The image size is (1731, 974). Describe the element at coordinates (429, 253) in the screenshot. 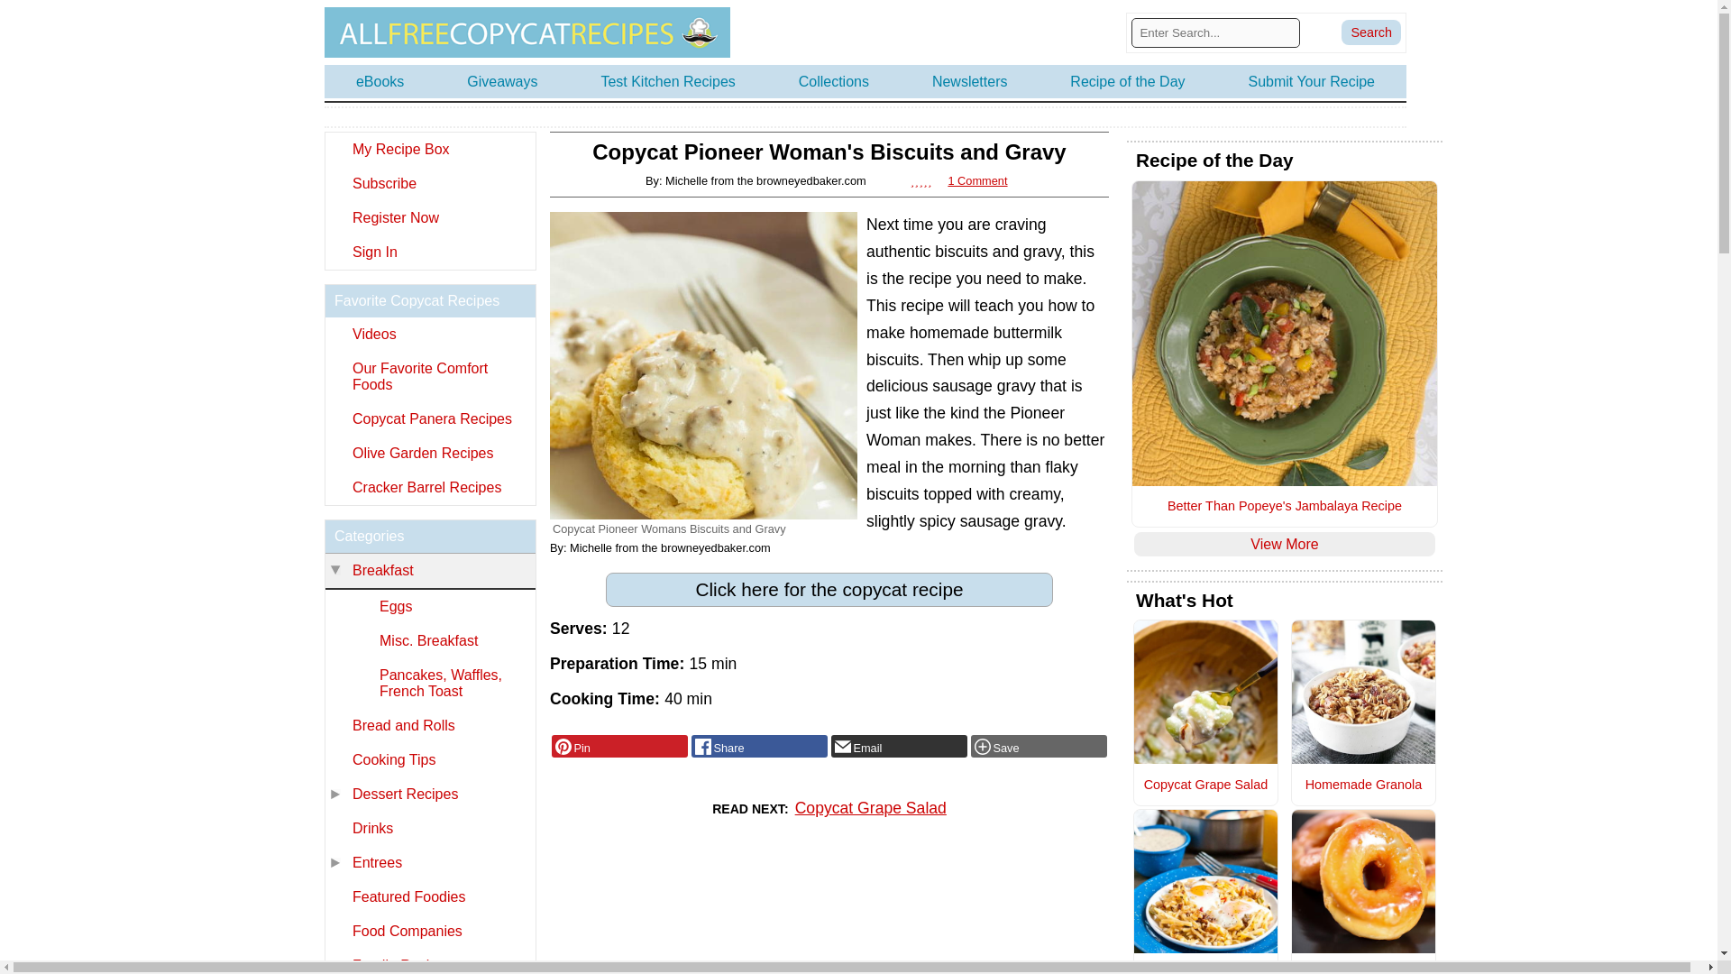

I see `Sign In` at that location.